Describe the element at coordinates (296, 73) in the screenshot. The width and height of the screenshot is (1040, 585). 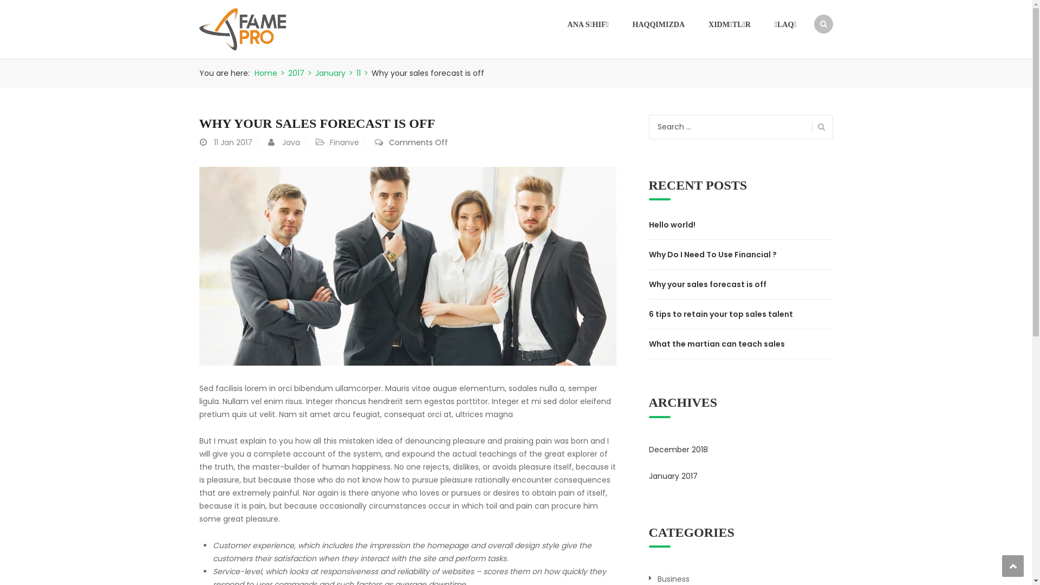
I see `2017` at that location.